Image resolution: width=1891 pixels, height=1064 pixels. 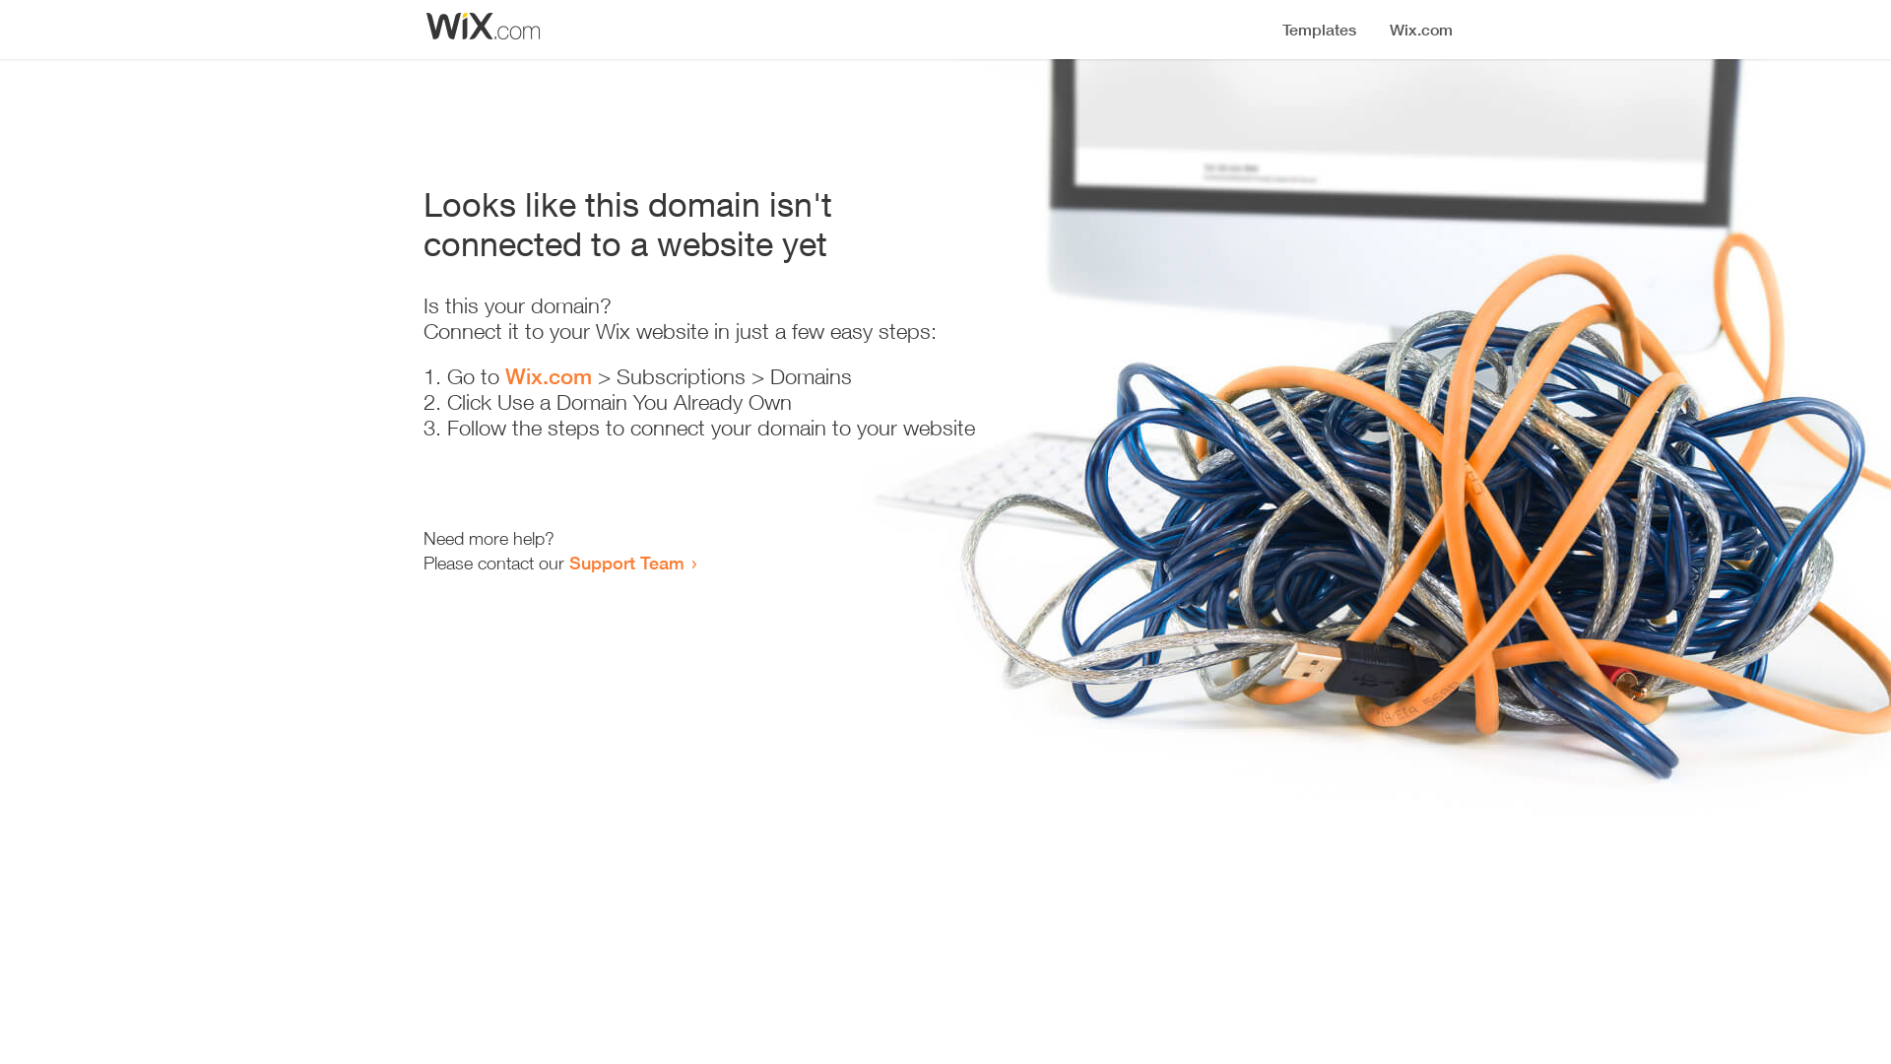 What do you see at coordinates (626, 563) in the screenshot?
I see `Support Team` at bounding box center [626, 563].